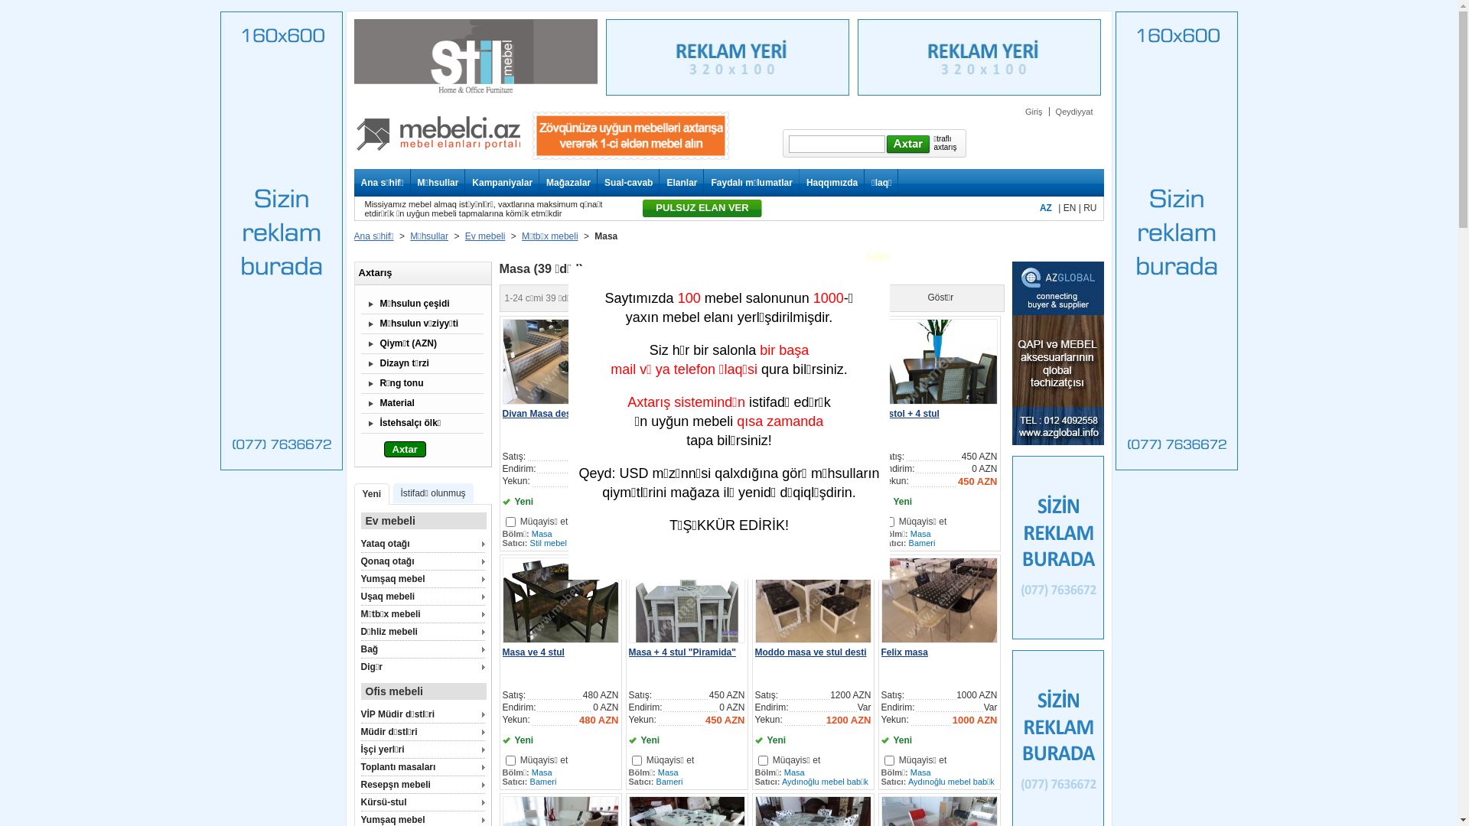 The image size is (1469, 826). I want to click on Mebel kataloqu, so click(438, 158).